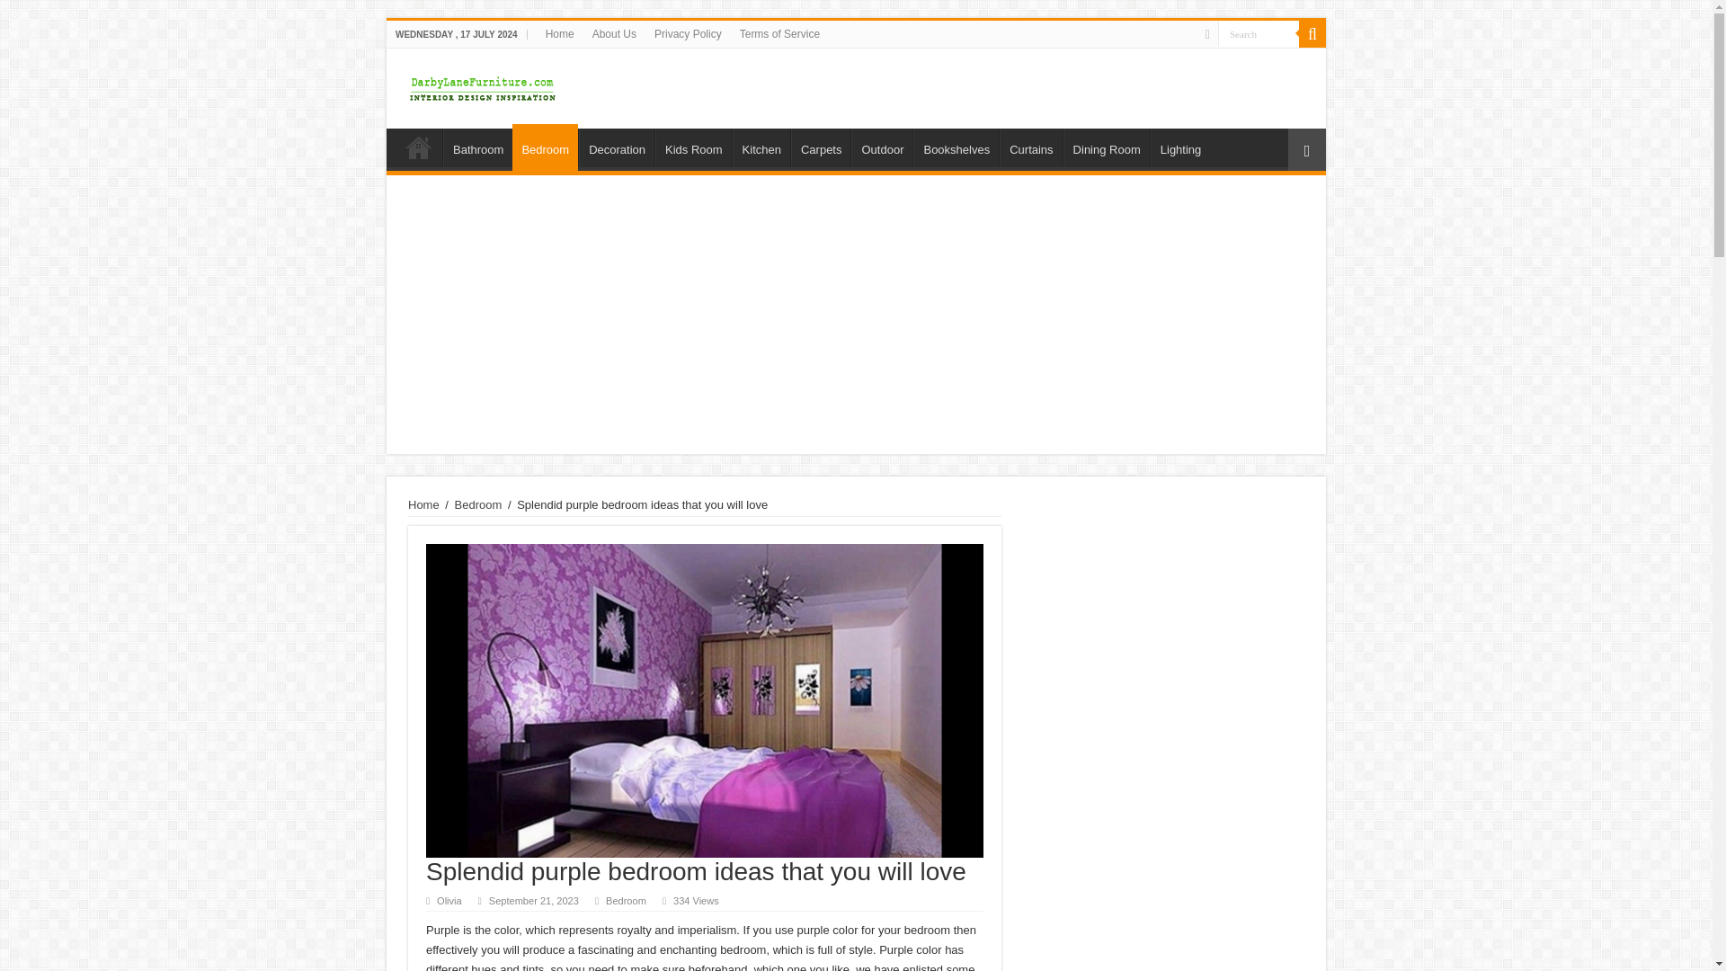 This screenshot has height=971, width=1726. Describe the element at coordinates (1259, 32) in the screenshot. I see `Search` at that location.